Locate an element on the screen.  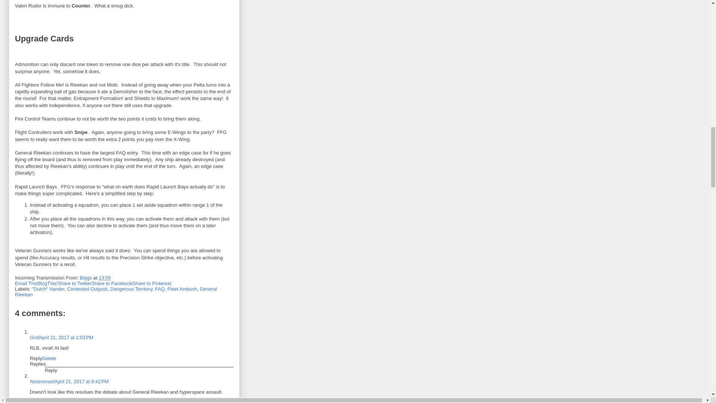
13:50 is located at coordinates (104, 278).